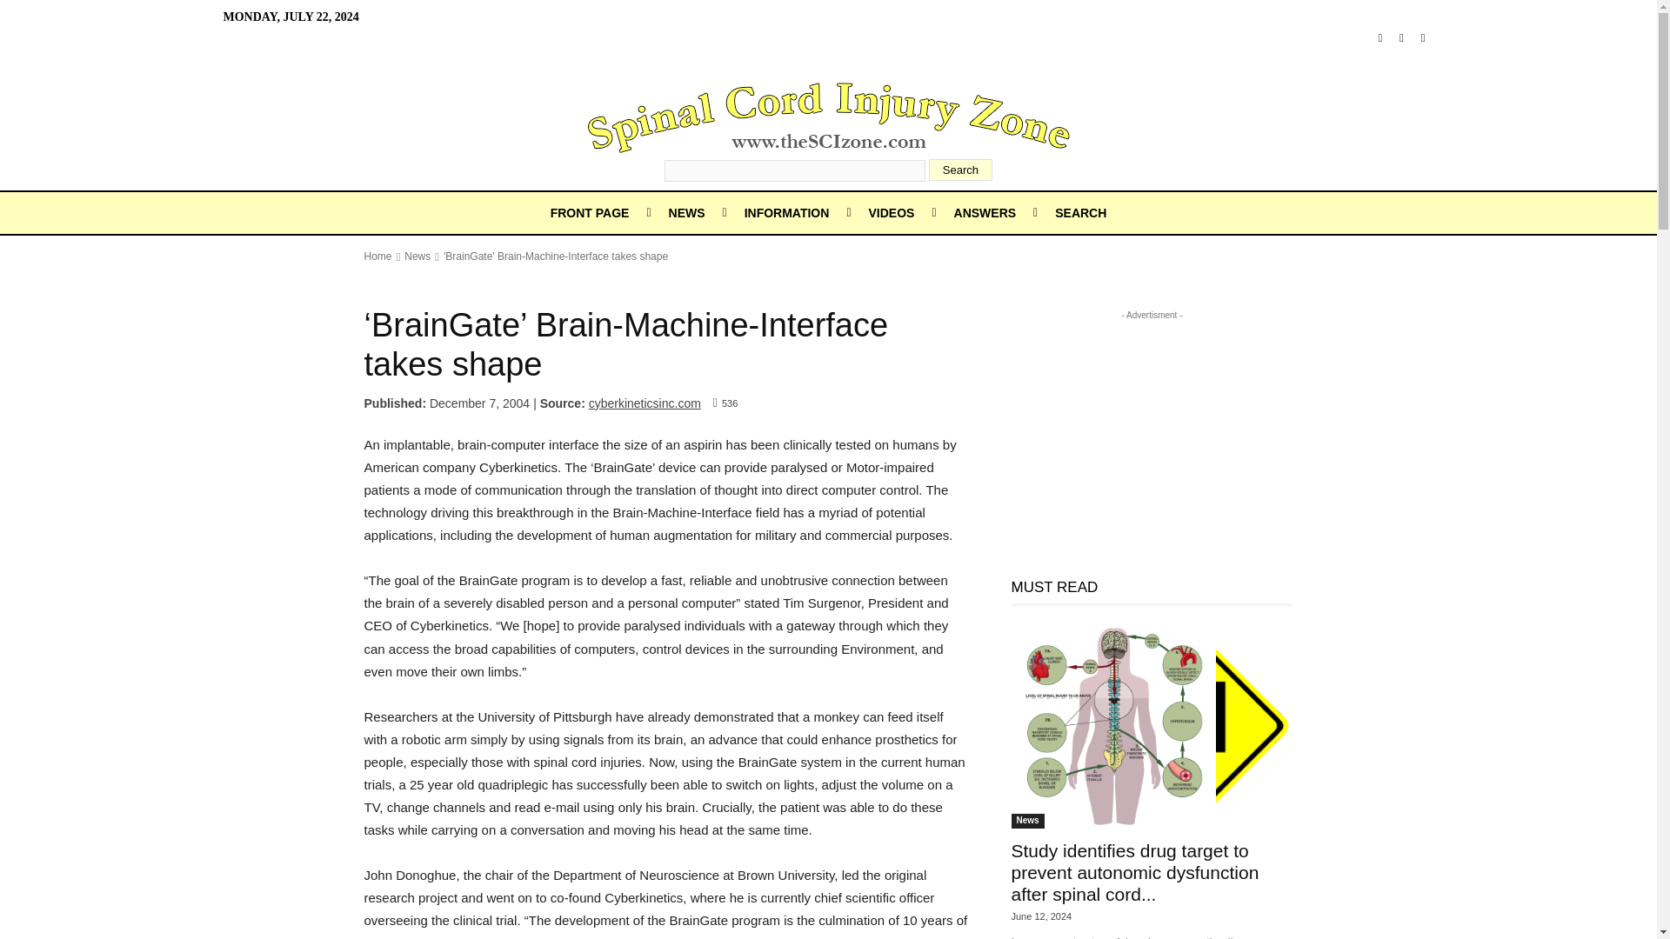 The width and height of the screenshot is (1670, 939). What do you see at coordinates (1080, 212) in the screenshot?
I see `SEARCH` at bounding box center [1080, 212].